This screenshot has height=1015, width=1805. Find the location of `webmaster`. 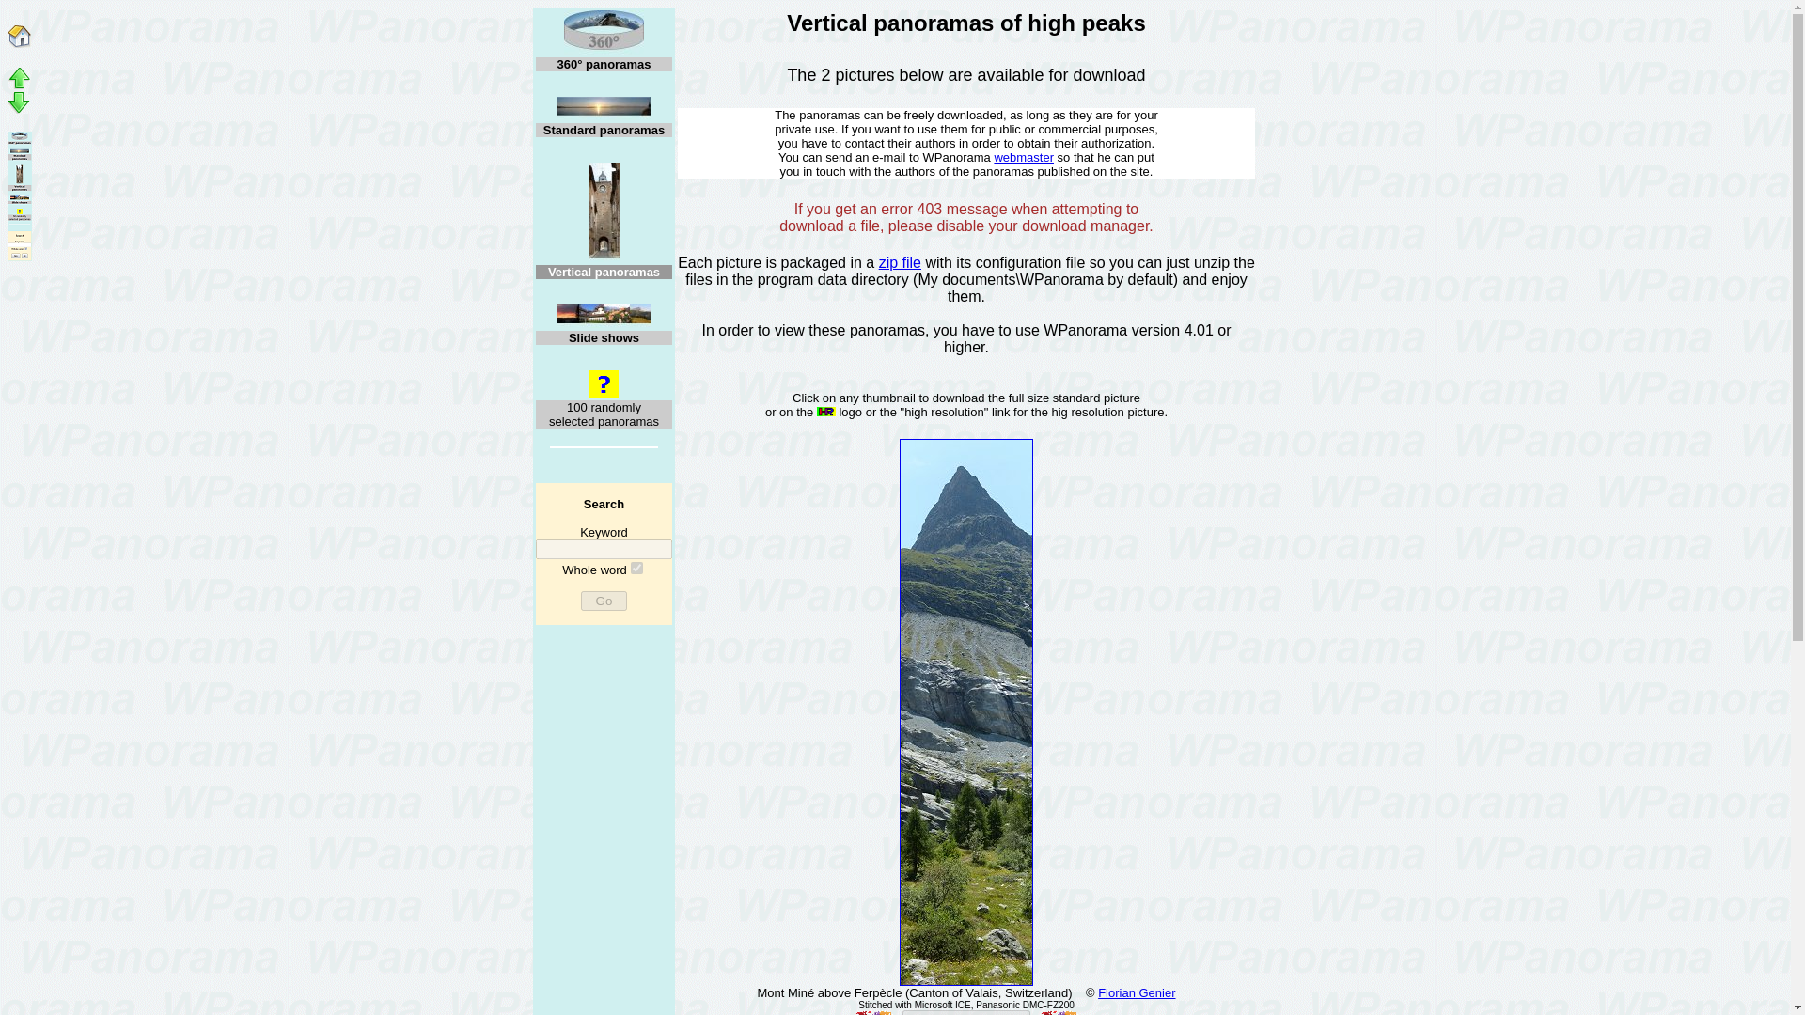

webmaster is located at coordinates (1024, 156).